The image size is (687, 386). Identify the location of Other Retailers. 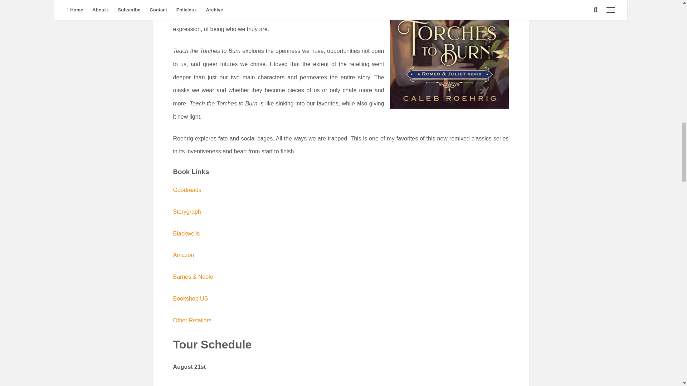
(192, 320).